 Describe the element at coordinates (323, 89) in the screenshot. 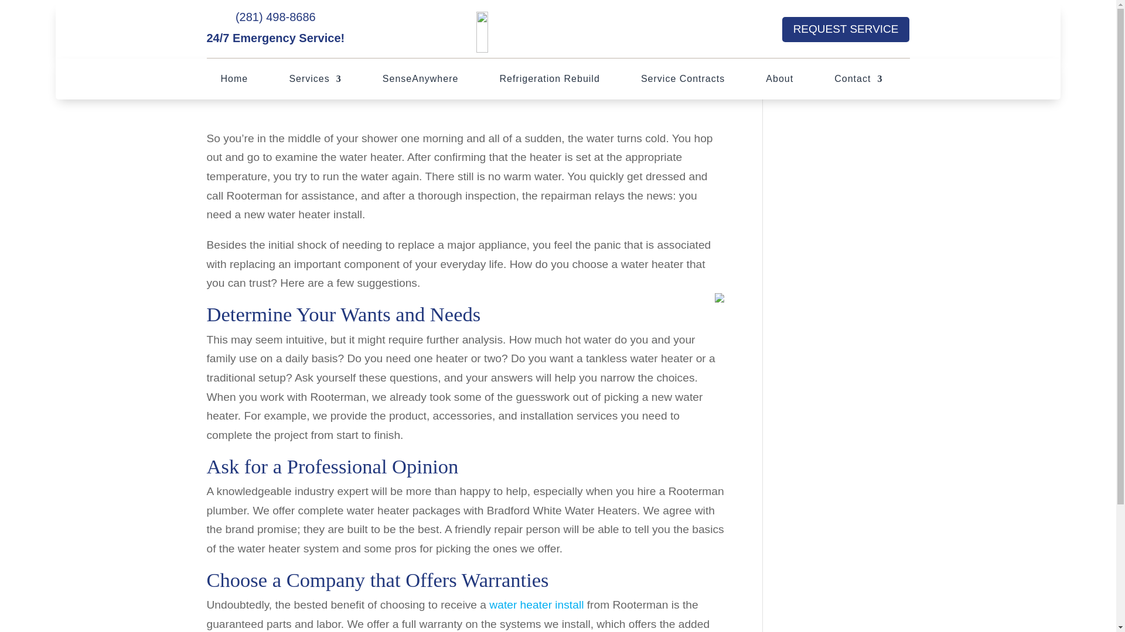

I see `Plumbing` at that location.